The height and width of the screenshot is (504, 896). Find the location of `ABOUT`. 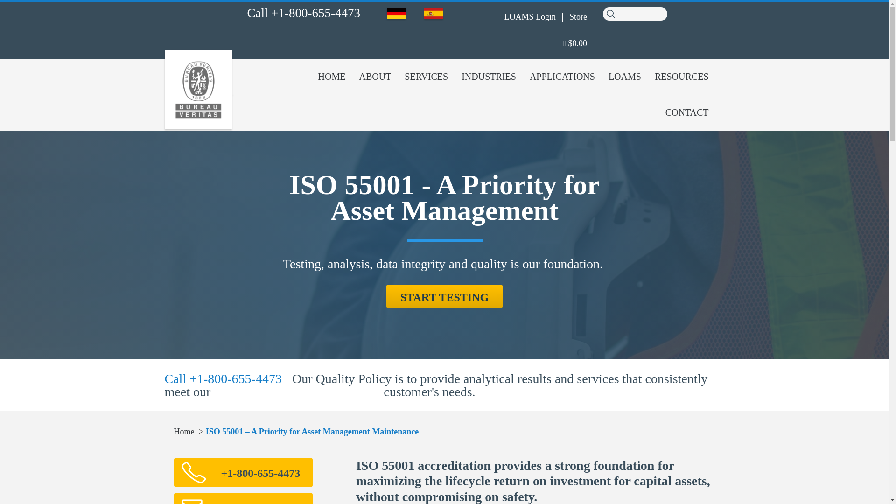

ABOUT is located at coordinates (375, 77).